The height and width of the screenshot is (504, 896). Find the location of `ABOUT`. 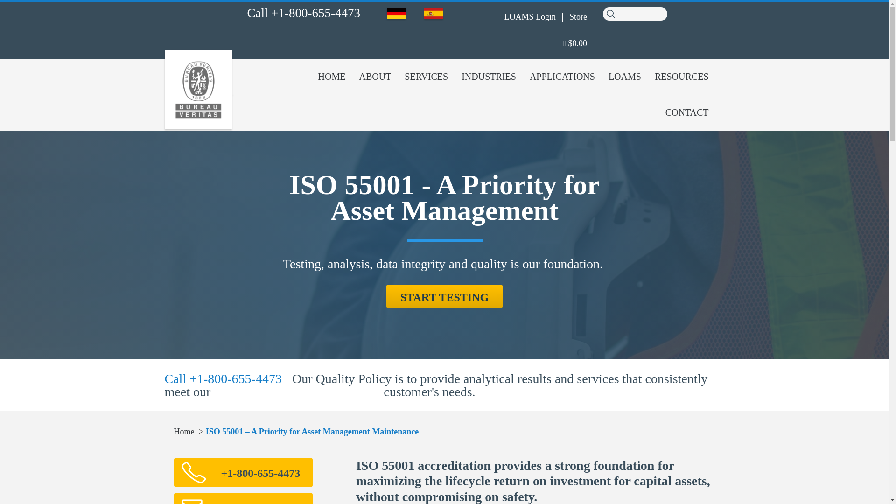

ABOUT is located at coordinates (375, 77).